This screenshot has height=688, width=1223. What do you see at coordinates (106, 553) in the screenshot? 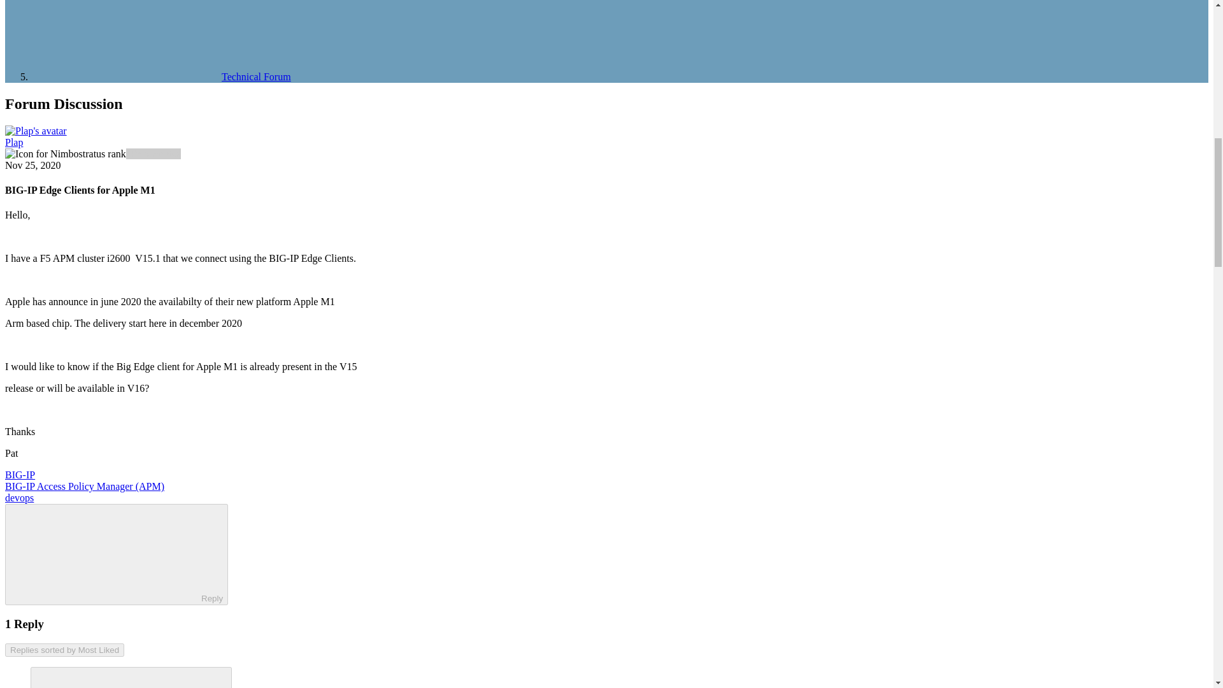
I see `Reply` at bounding box center [106, 553].